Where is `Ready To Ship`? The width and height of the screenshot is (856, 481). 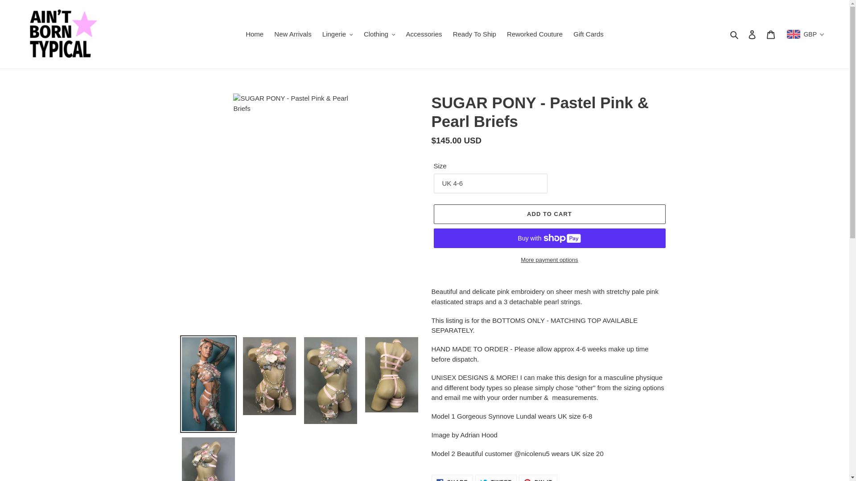 Ready To Ship is located at coordinates (474, 34).